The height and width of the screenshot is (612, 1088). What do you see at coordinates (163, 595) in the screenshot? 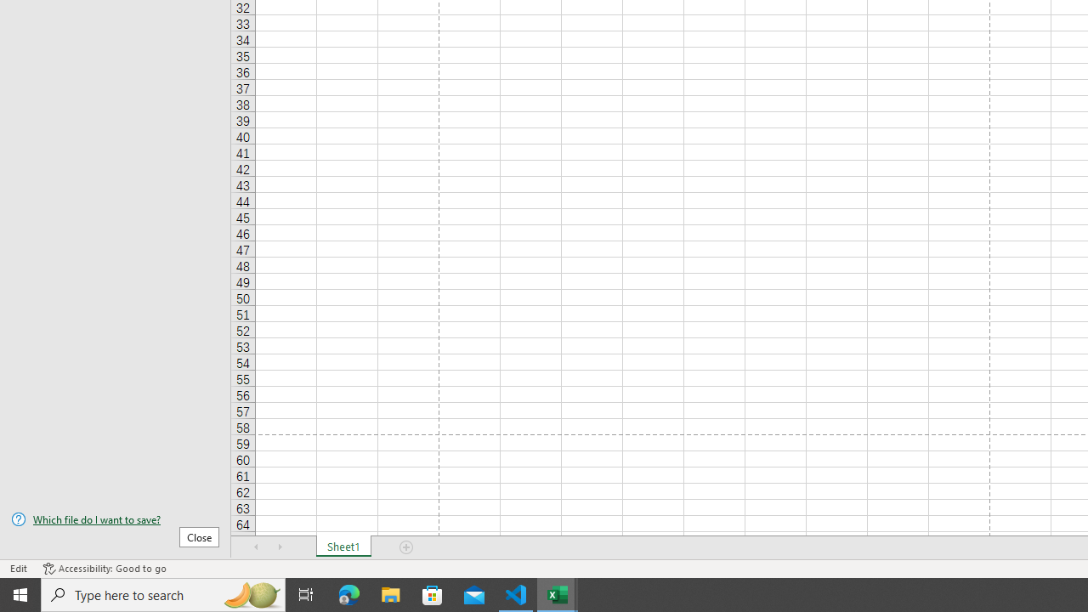
I see `Type here to search` at bounding box center [163, 595].